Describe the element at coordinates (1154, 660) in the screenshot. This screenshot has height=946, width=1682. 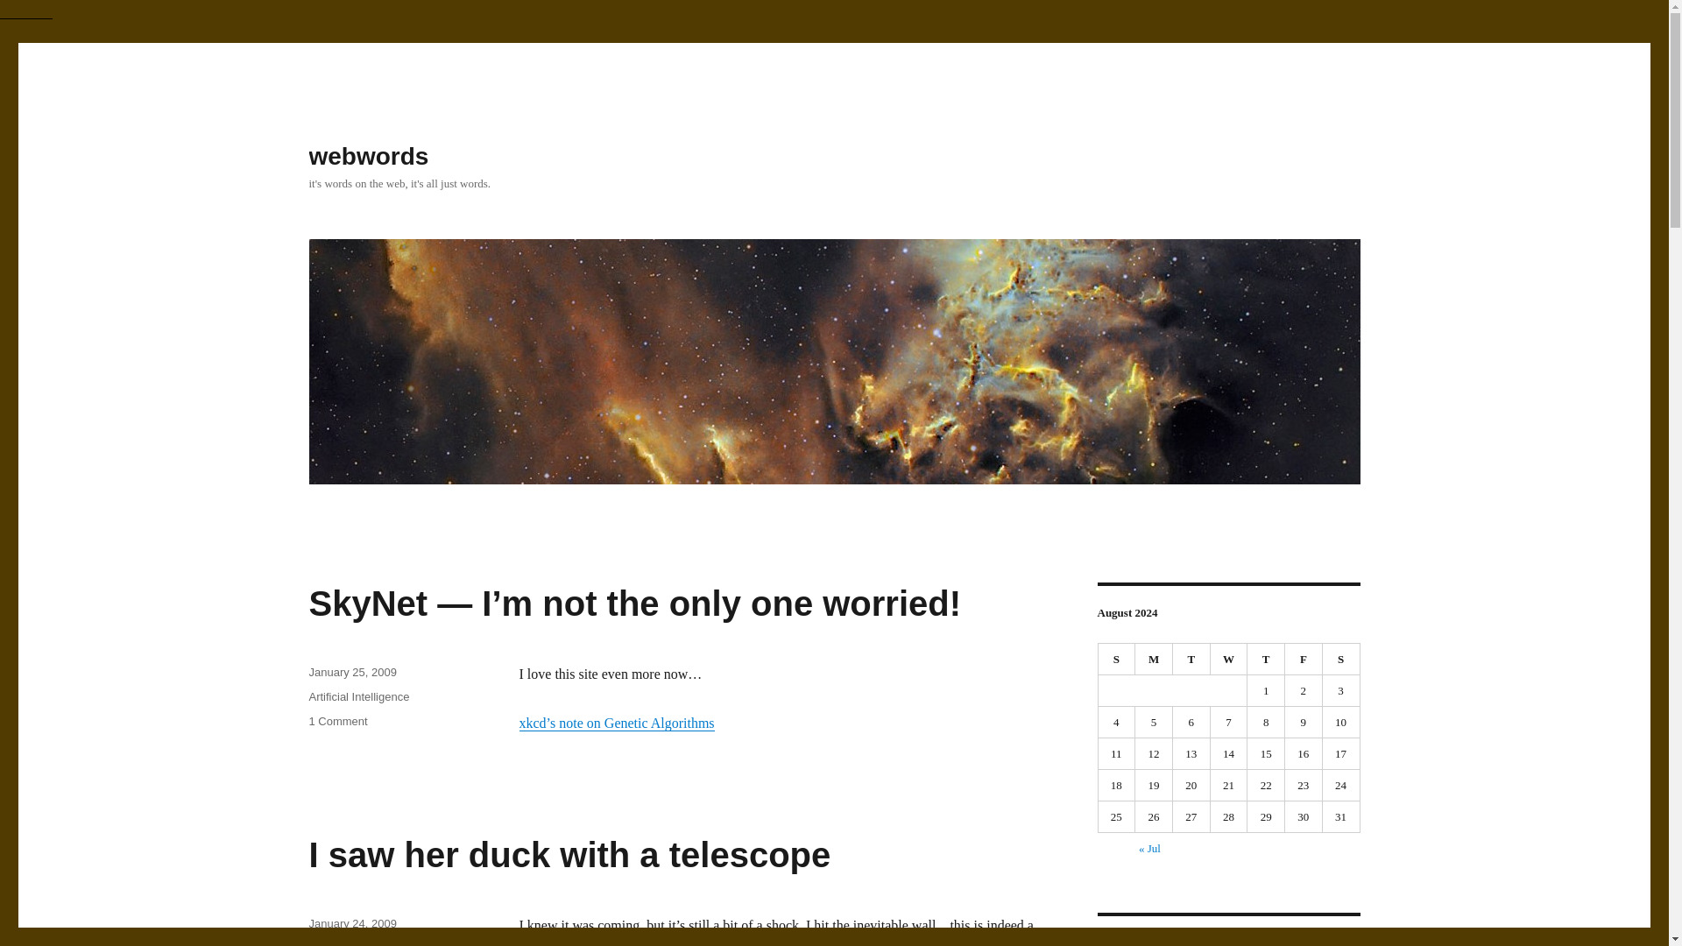
I see `Monday` at that location.